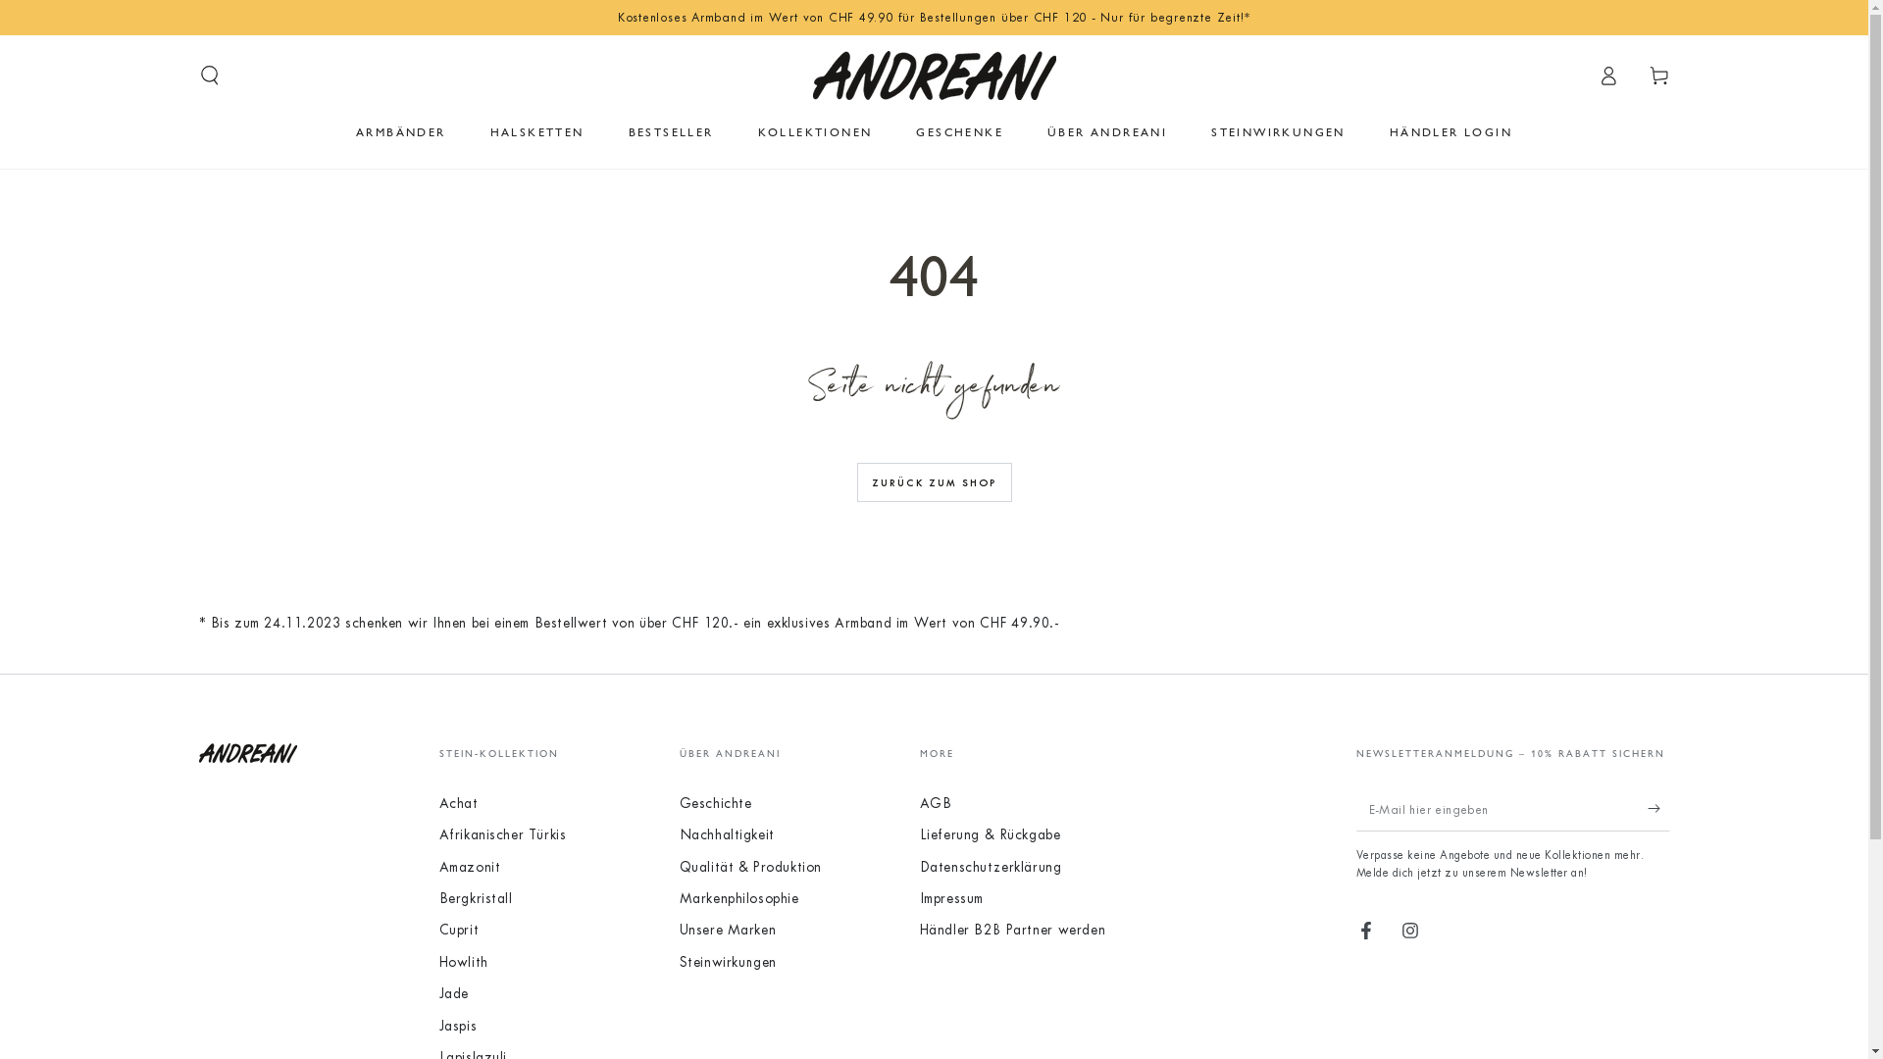 The image size is (1883, 1059). What do you see at coordinates (936, 804) in the screenshot?
I see `AGB` at bounding box center [936, 804].